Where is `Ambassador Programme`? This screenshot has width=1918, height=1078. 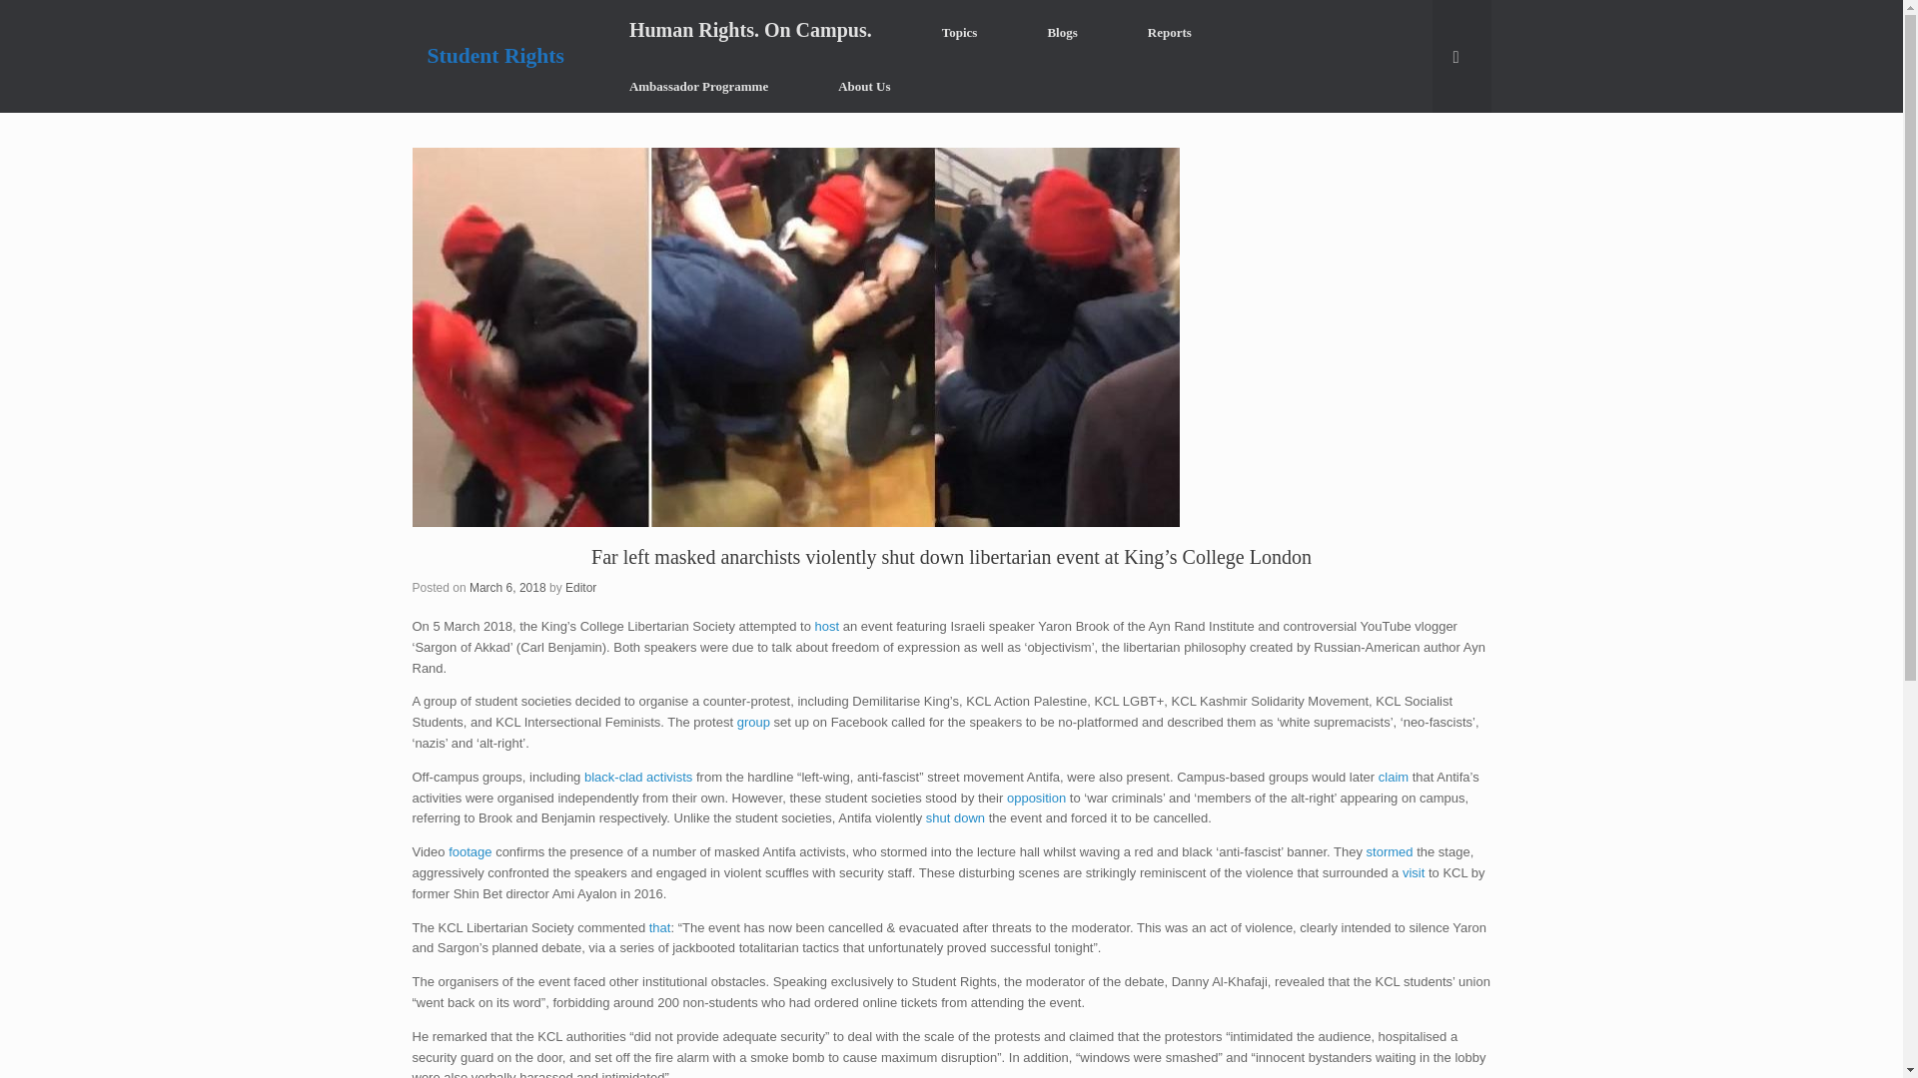
Ambassador Programme is located at coordinates (699, 86).